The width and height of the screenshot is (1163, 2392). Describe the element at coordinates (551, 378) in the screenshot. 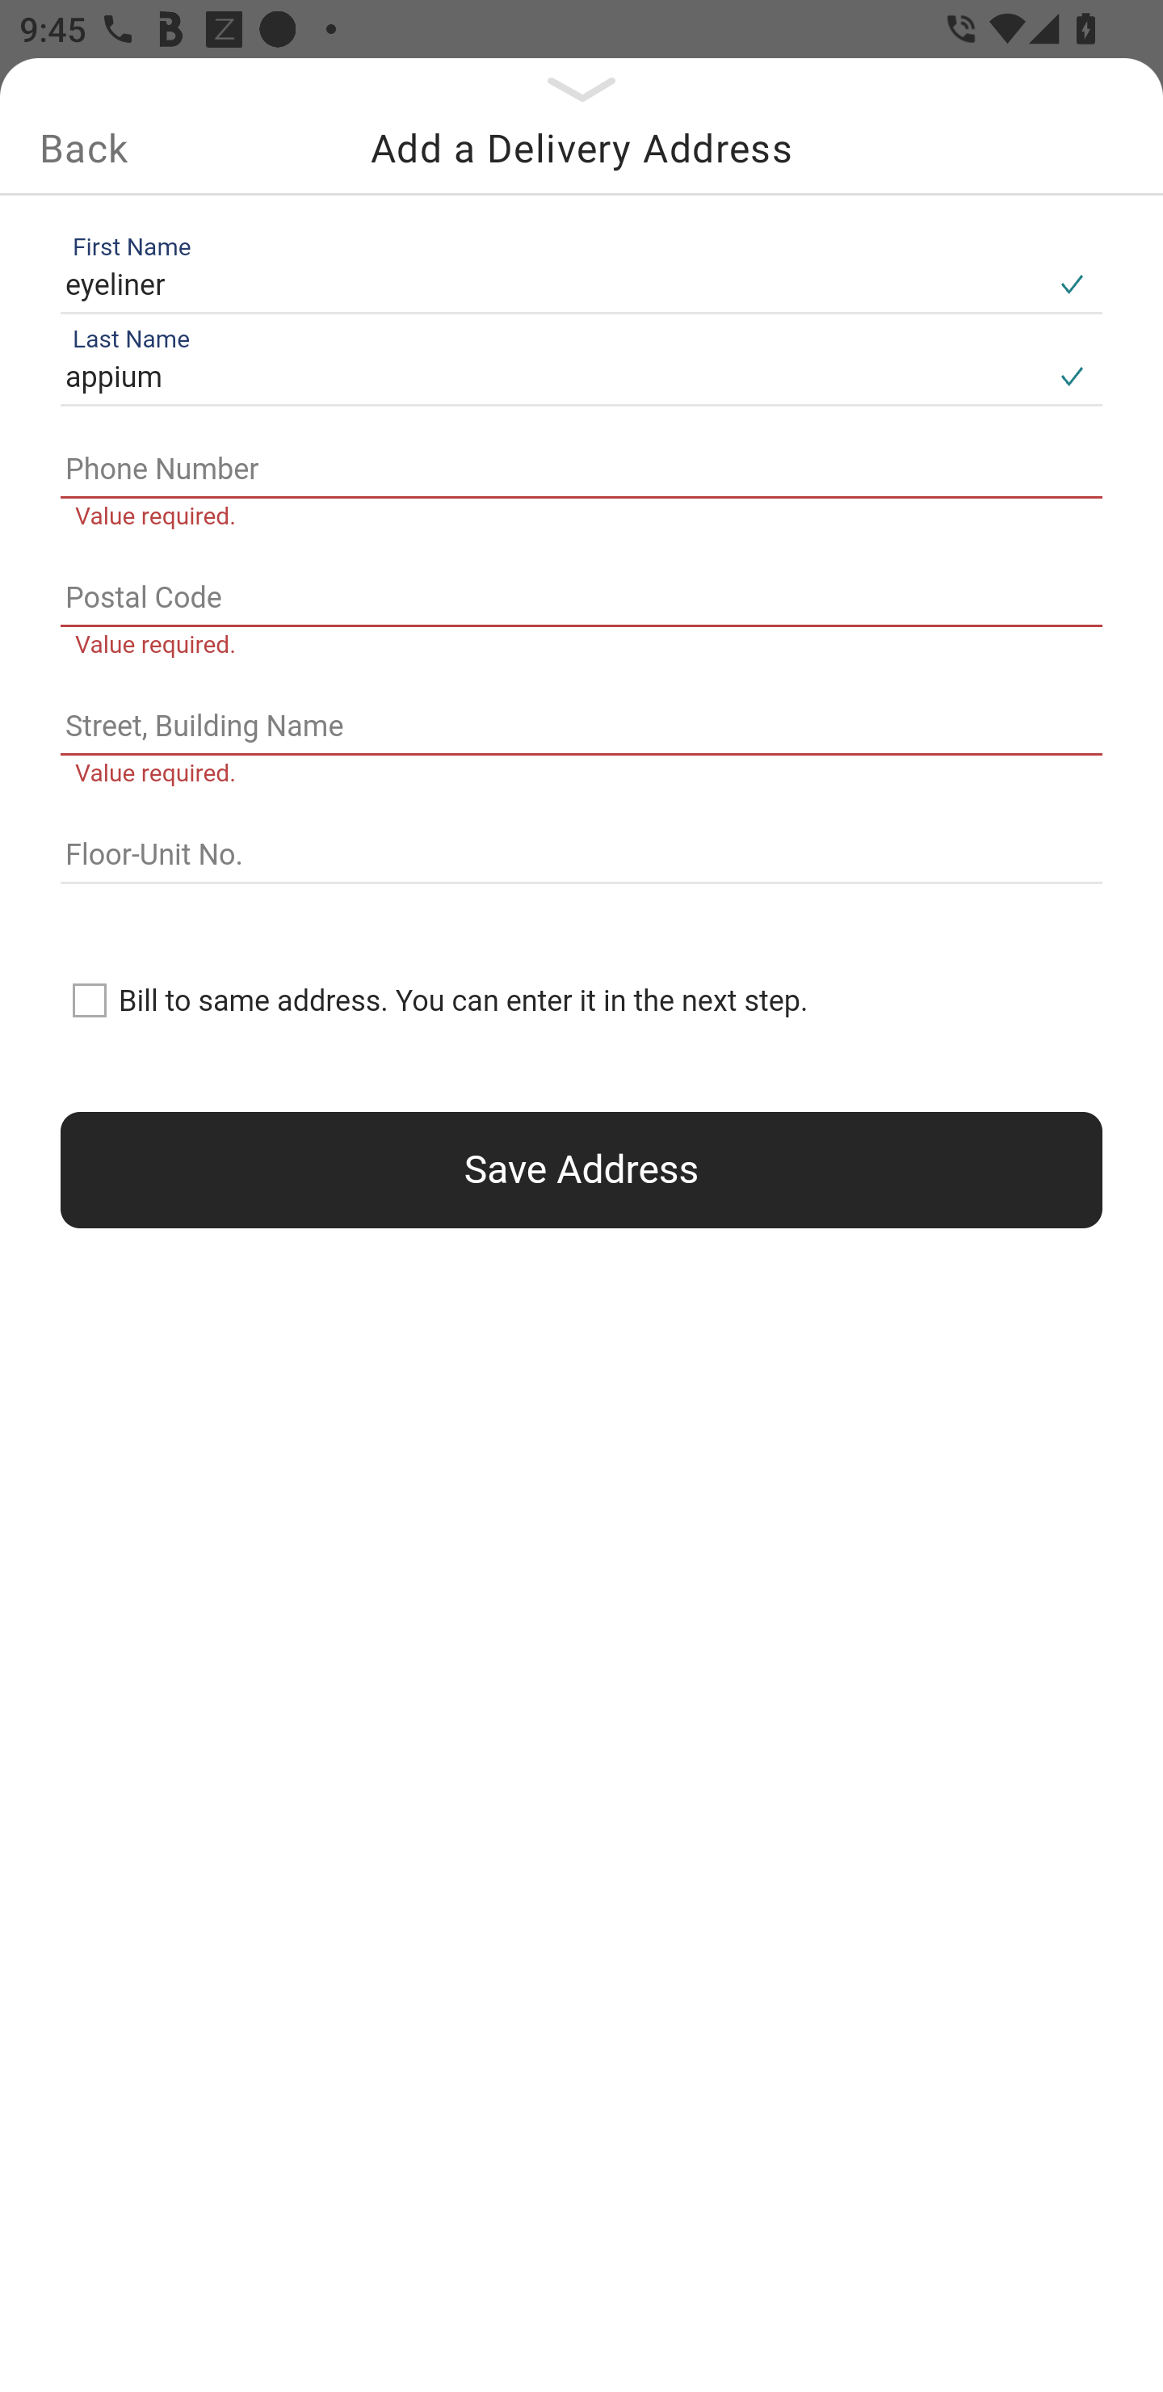

I see `appium` at that location.